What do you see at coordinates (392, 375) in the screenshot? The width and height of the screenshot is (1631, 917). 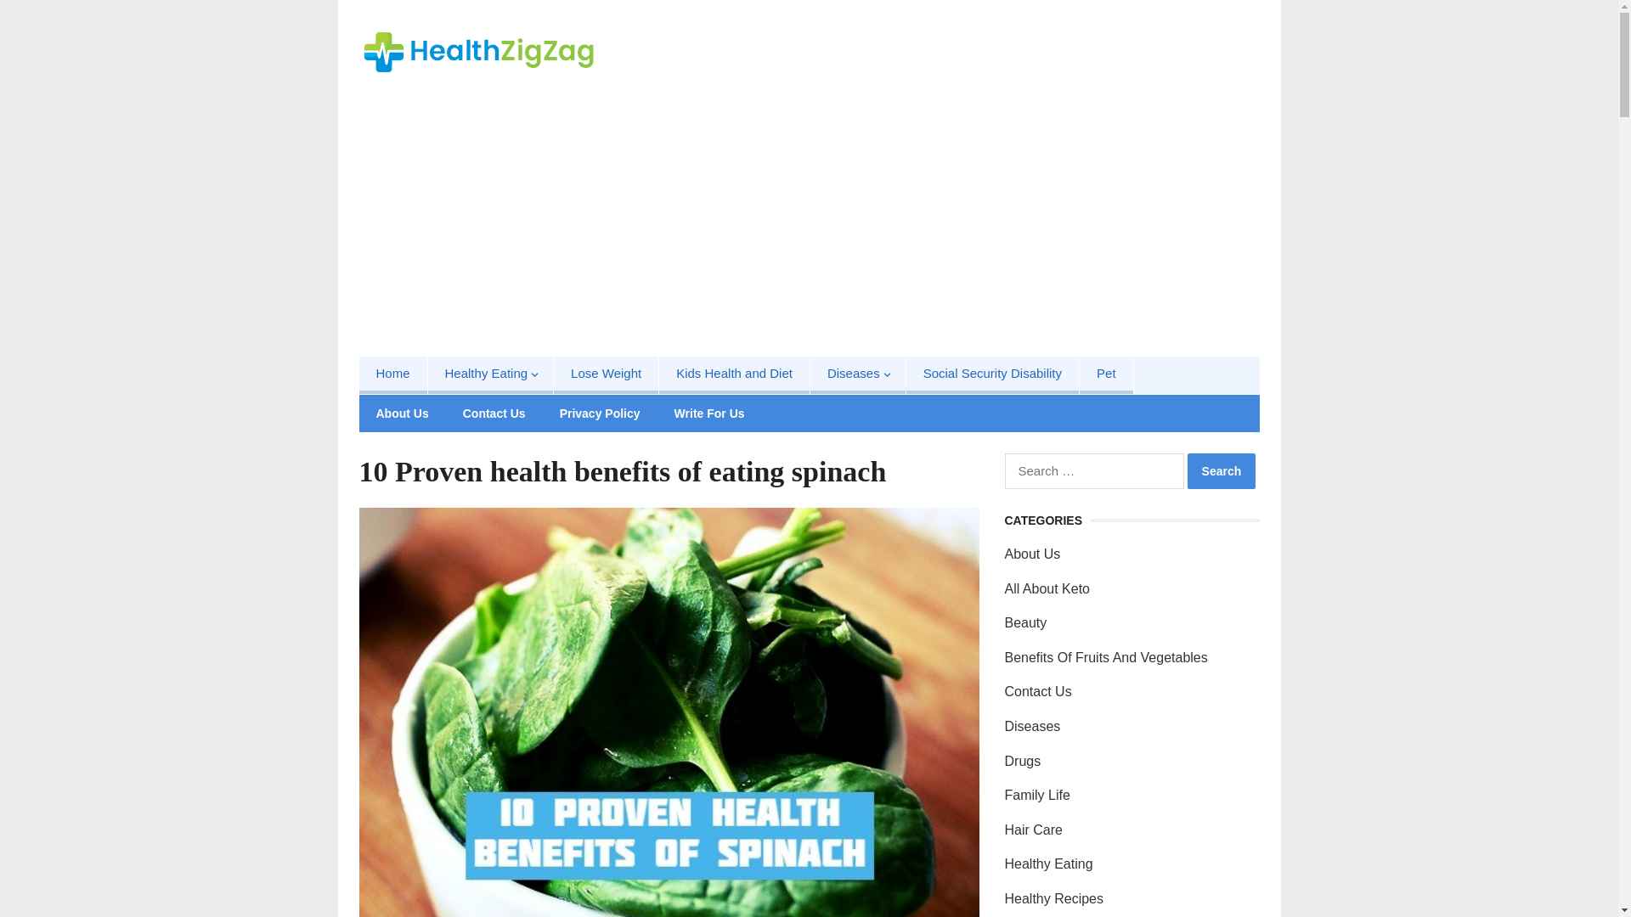 I see `Home` at bounding box center [392, 375].